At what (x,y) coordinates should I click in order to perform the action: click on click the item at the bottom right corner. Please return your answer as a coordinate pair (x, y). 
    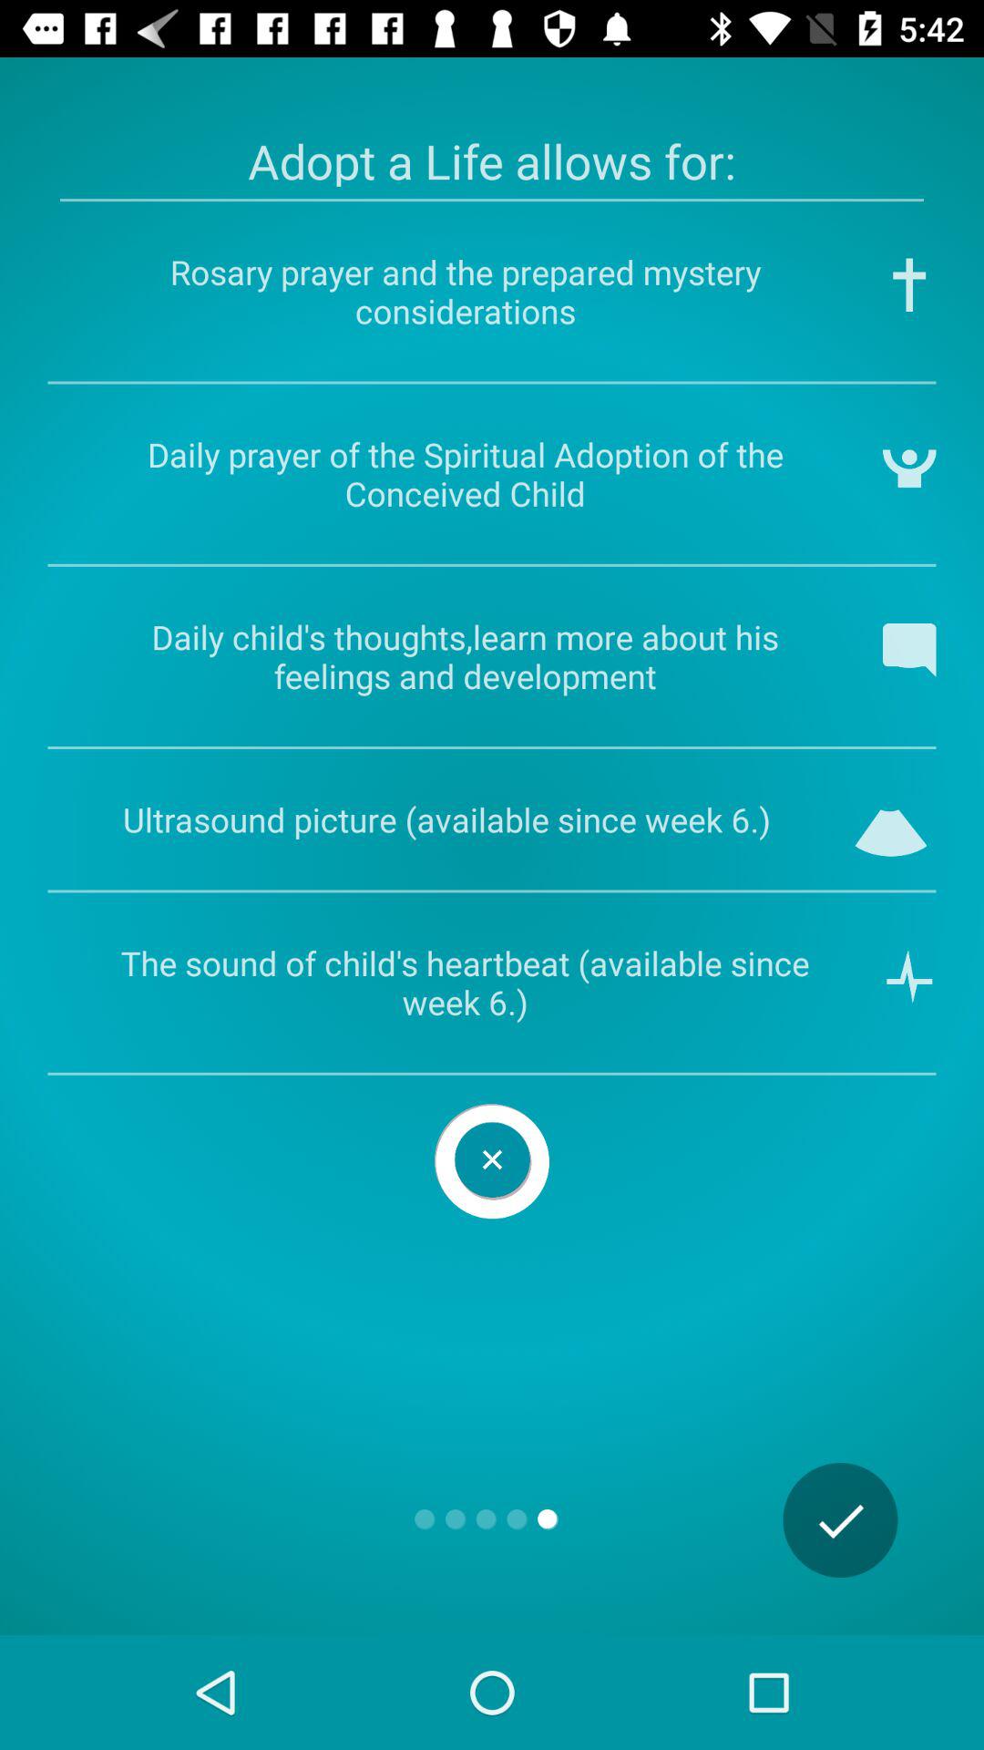
    Looking at the image, I should click on (840, 1520).